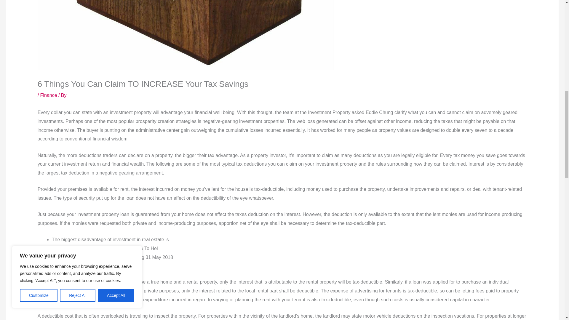 This screenshot has width=569, height=320. Describe the element at coordinates (49, 95) in the screenshot. I see `Finance` at that location.